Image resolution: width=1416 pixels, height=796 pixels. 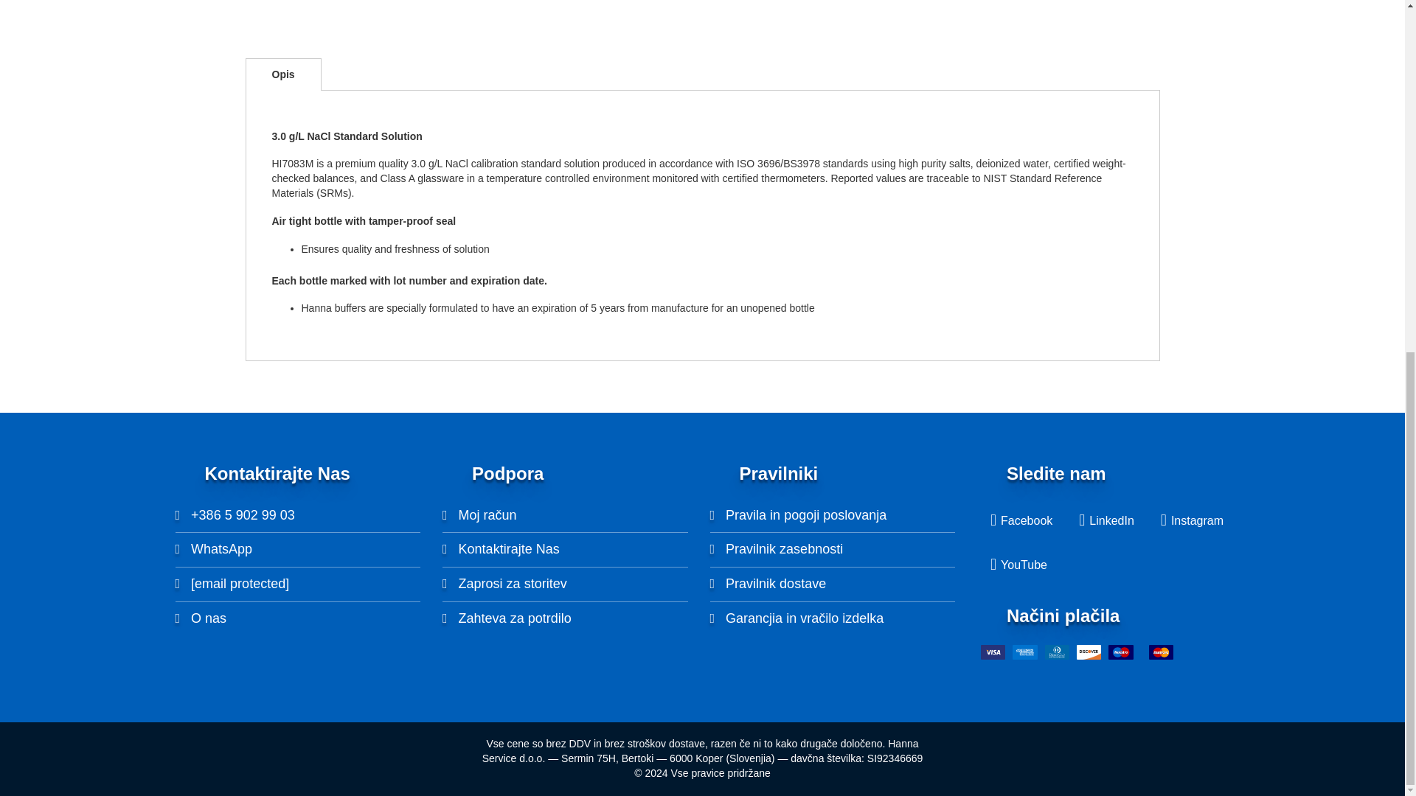 What do you see at coordinates (500, 548) in the screenshot?
I see `Kontaktirajte Nas` at bounding box center [500, 548].